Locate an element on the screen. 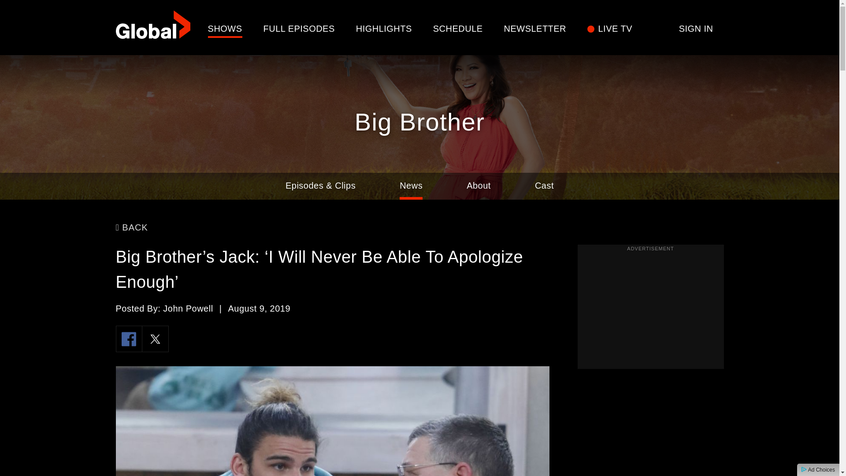 The height and width of the screenshot is (476, 846). SHOWS is located at coordinates (225, 28).